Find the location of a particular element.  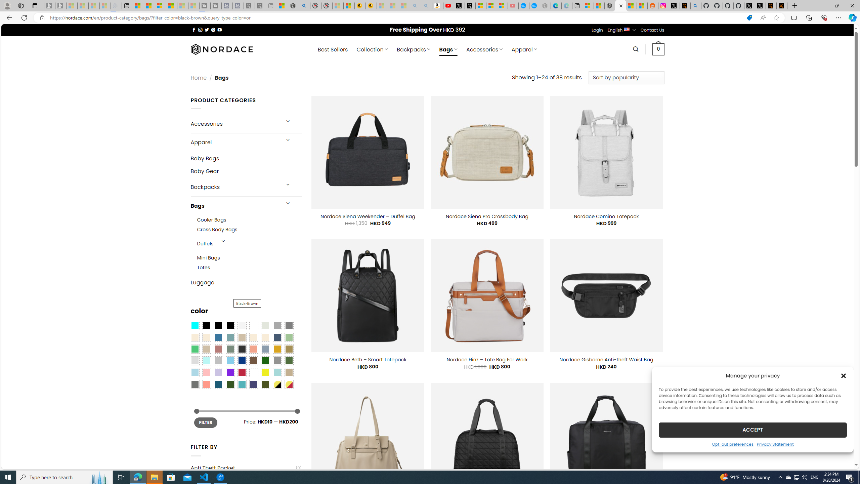

Cross Body Bags is located at coordinates (217, 230).